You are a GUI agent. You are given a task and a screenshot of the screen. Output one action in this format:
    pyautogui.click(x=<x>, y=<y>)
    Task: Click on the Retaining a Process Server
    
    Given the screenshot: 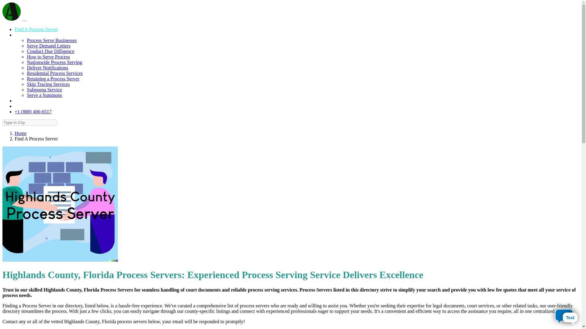 What is the action you would take?
    pyautogui.click(x=53, y=79)
    